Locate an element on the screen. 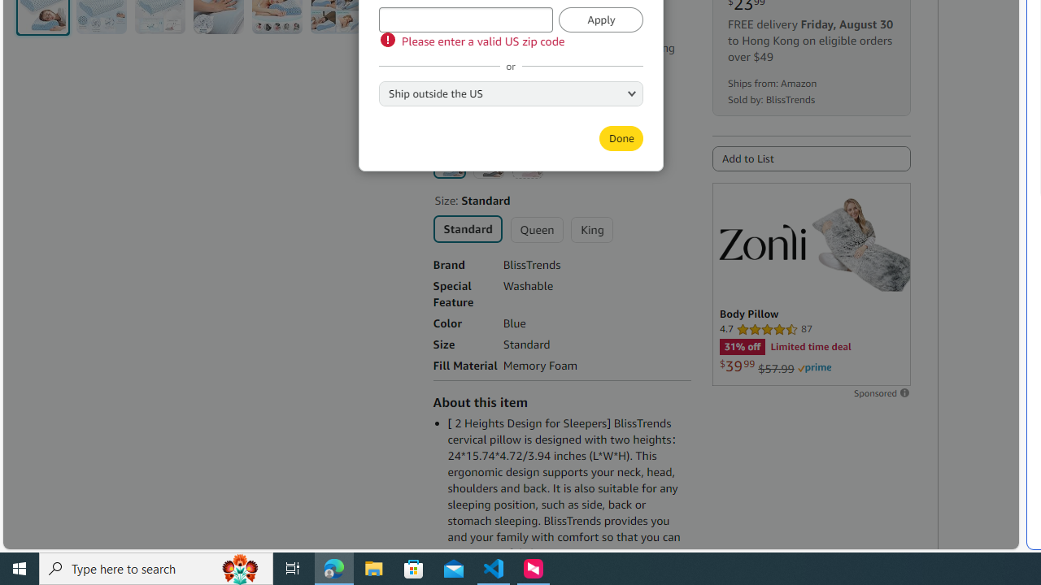  Logo is located at coordinates (762, 241).